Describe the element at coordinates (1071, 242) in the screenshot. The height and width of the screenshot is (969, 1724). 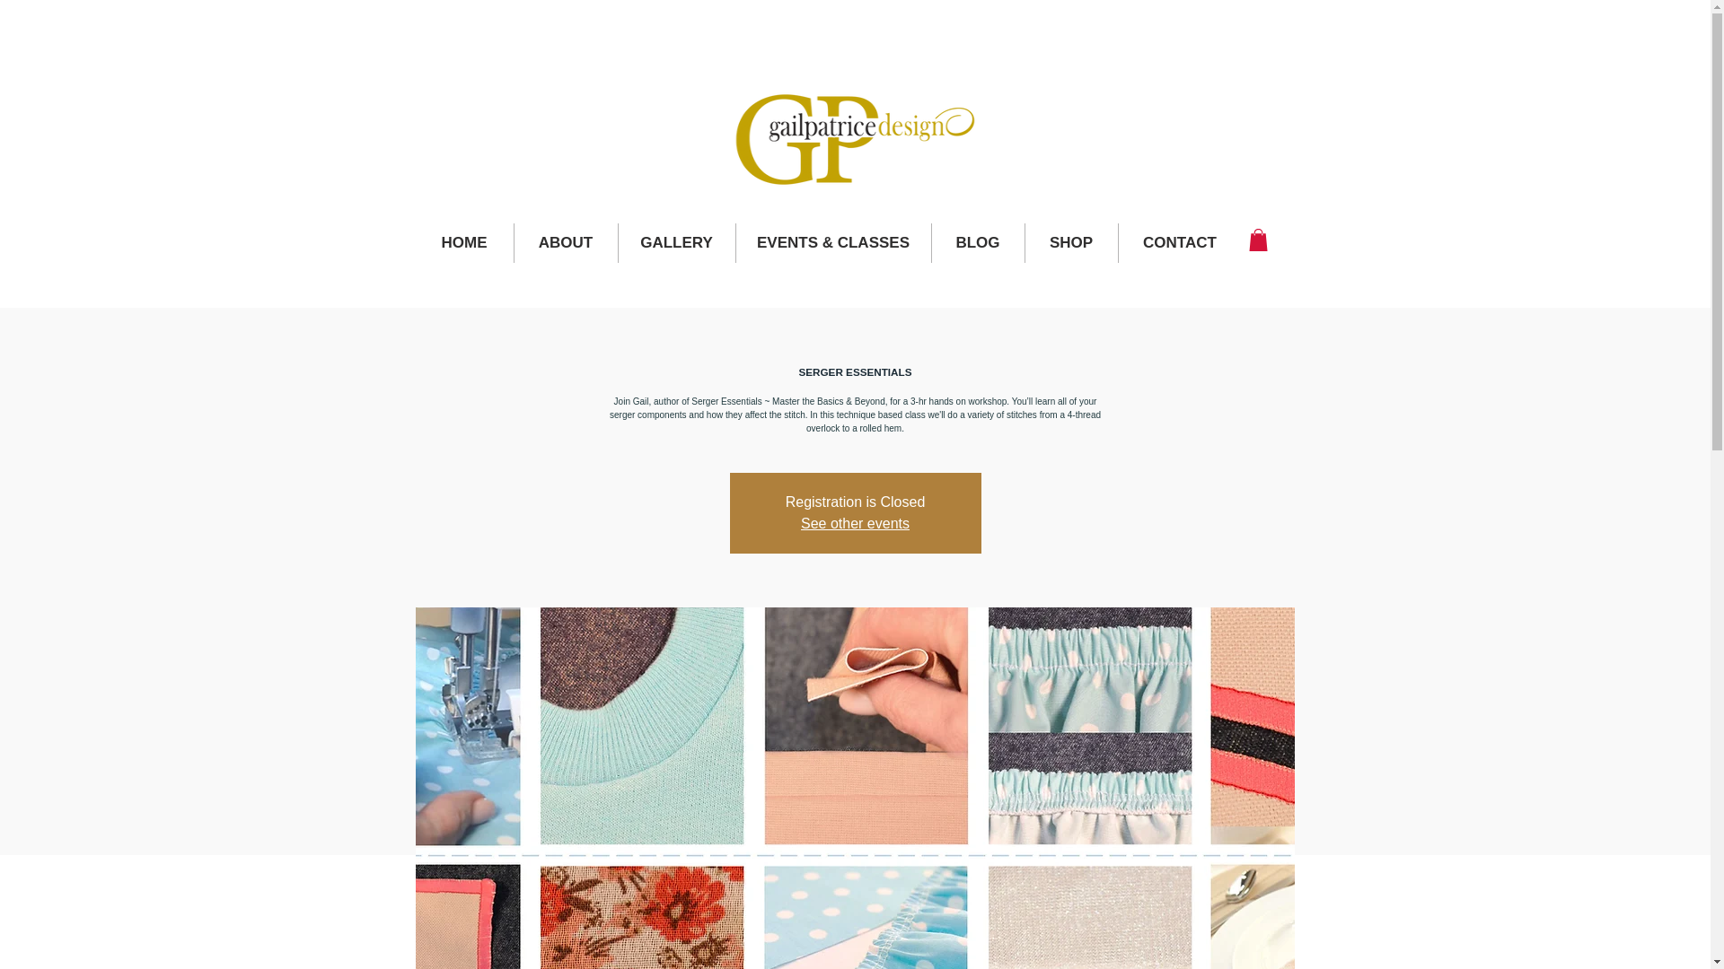
I see `SHOP` at that location.